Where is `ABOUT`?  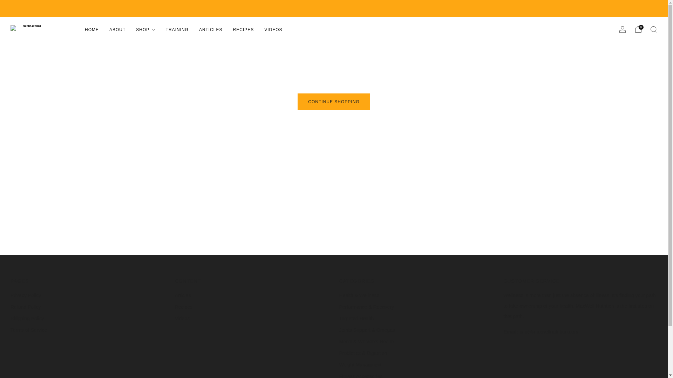
ABOUT is located at coordinates (117, 30).